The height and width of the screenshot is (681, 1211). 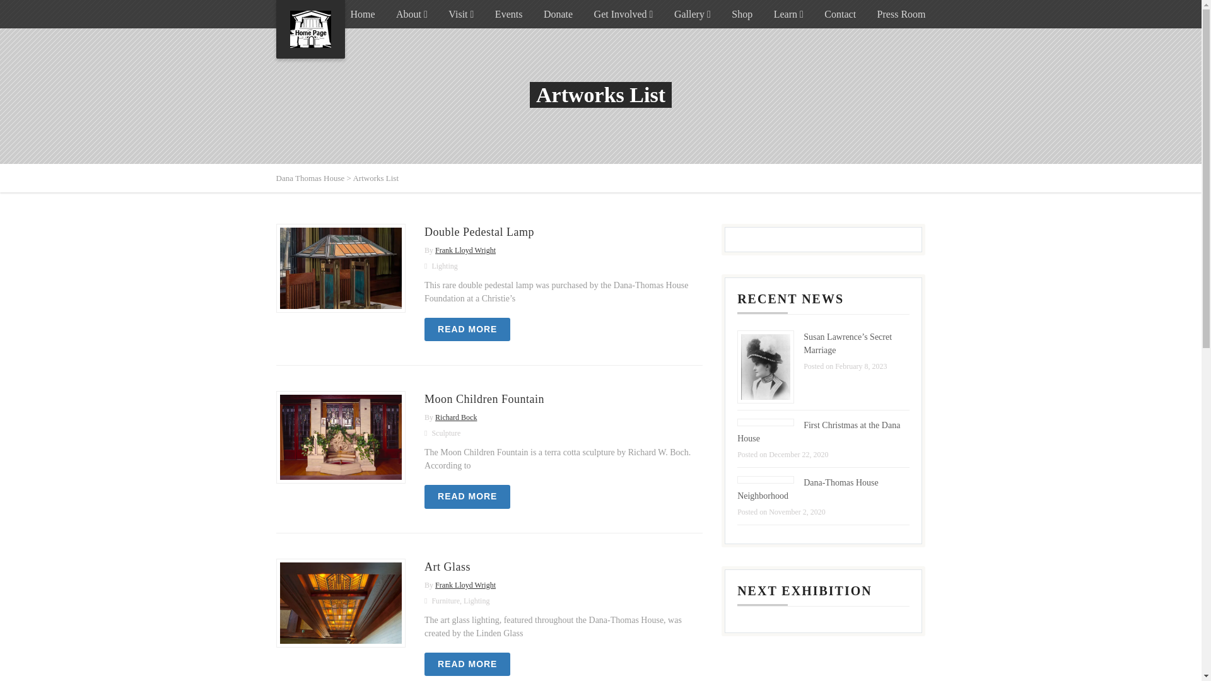 What do you see at coordinates (624, 14) in the screenshot?
I see `Get Involved` at bounding box center [624, 14].